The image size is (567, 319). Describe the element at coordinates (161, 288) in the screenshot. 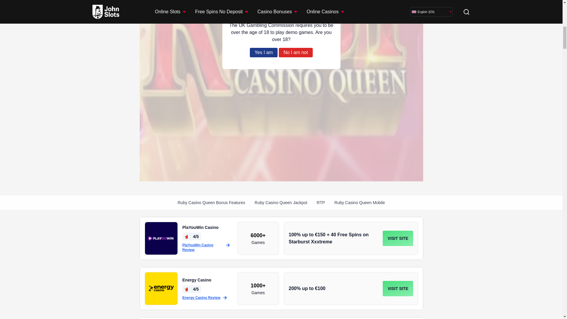

I see `Energycasino logo` at that location.